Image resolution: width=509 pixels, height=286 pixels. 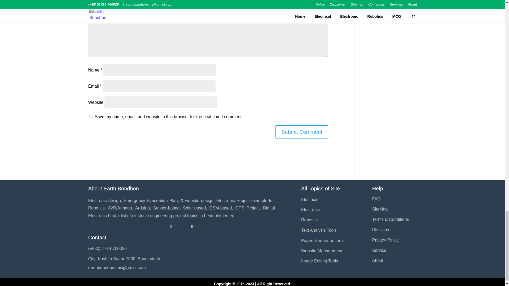 I want to click on Follow on Youtube, so click(x=192, y=227).